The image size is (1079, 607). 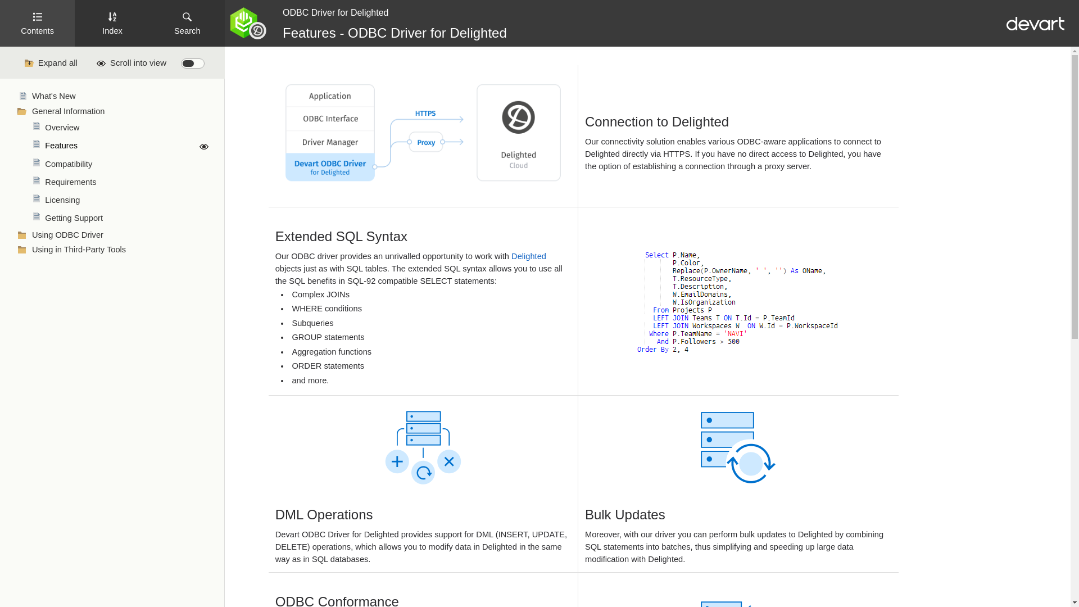 What do you see at coordinates (121, 97) in the screenshot?
I see `What's New` at bounding box center [121, 97].